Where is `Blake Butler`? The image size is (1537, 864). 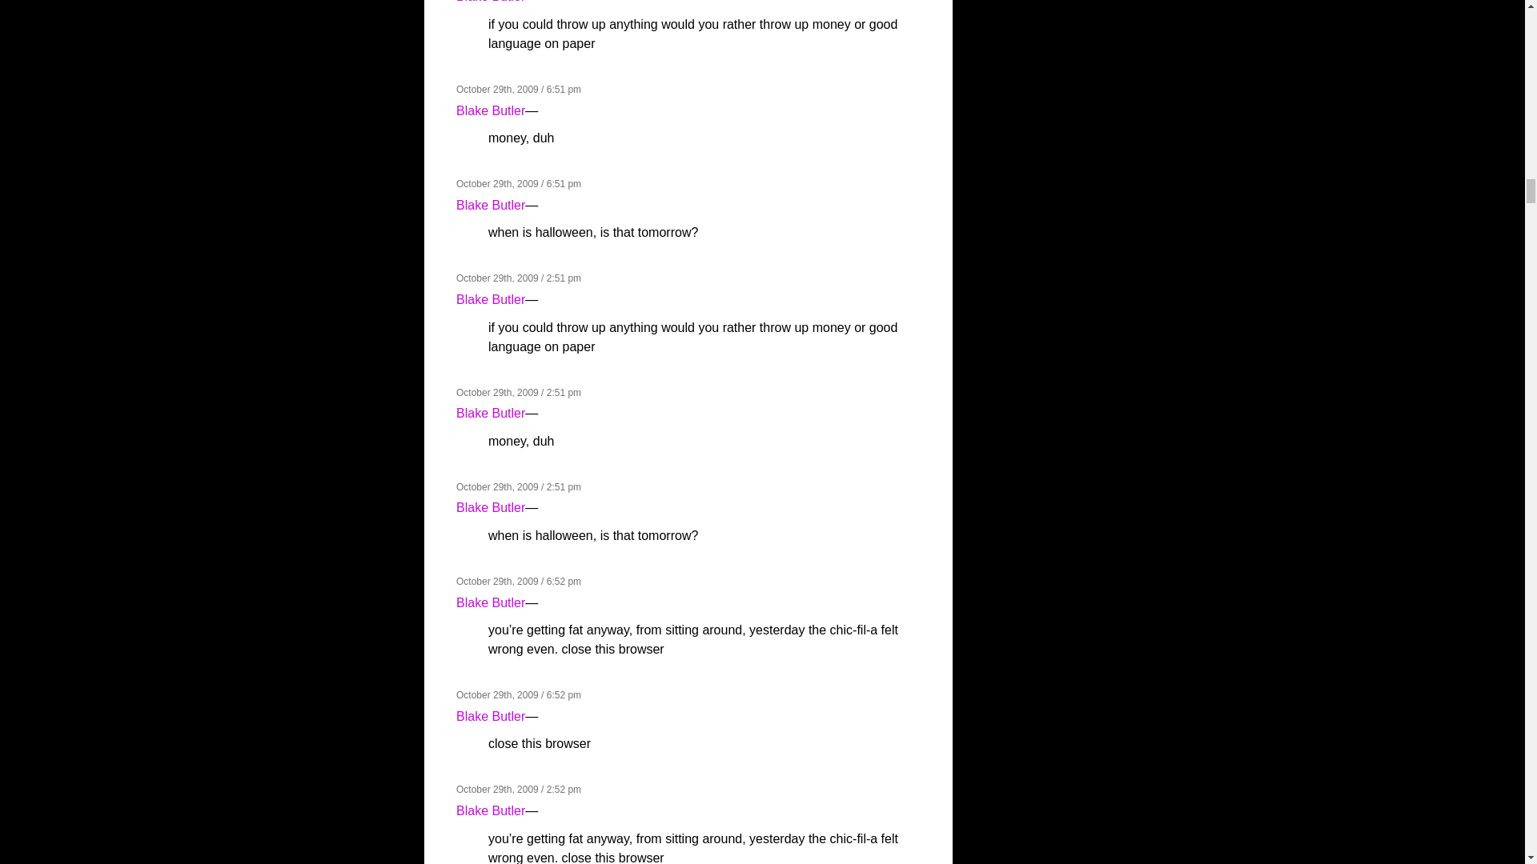
Blake Butler is located at coordinates (491, 205).